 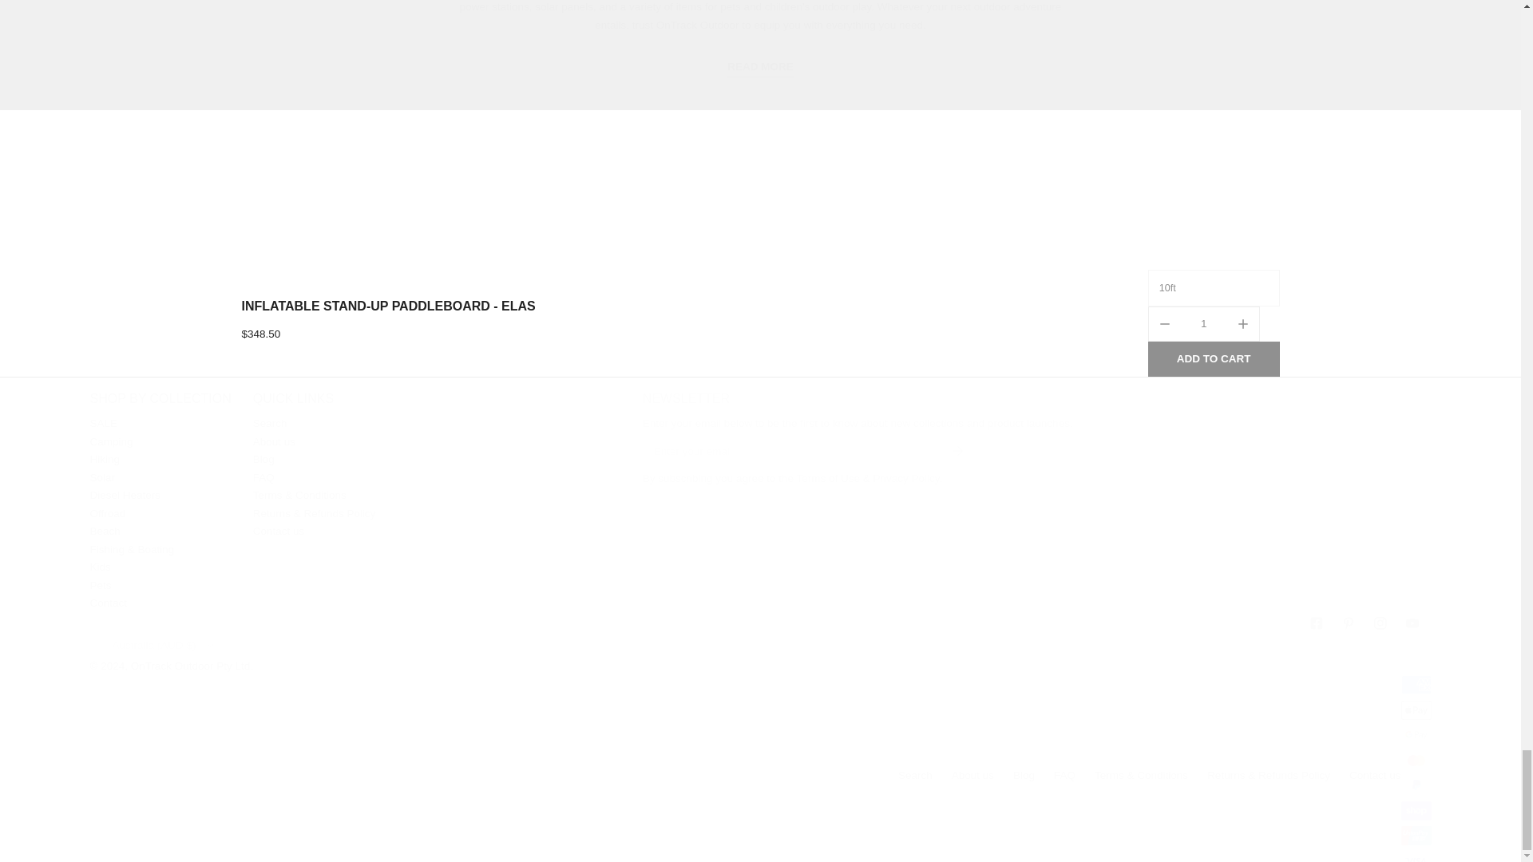 What do you see at coordinates (1414, 623) in the screenshot?
I see `YouTube` at bounding box center [1414, 623].